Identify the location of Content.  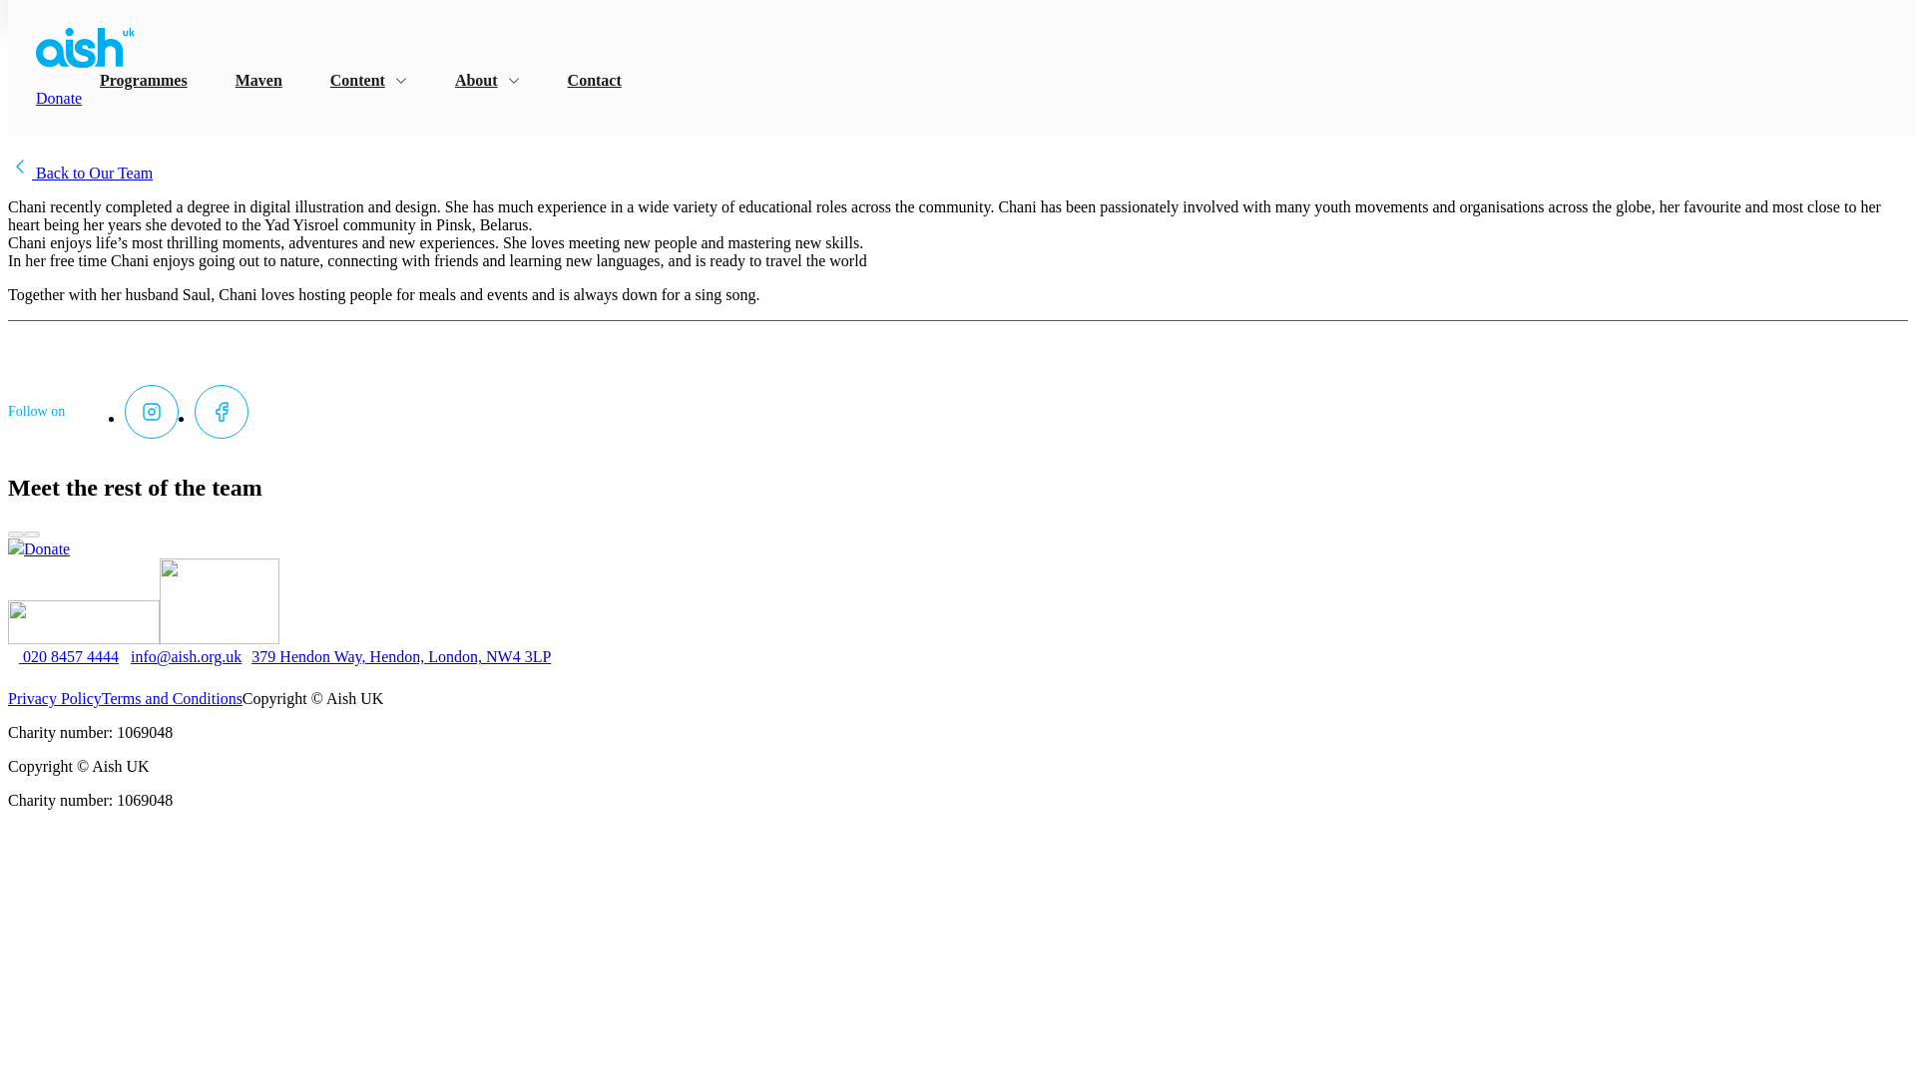
(367, 80).